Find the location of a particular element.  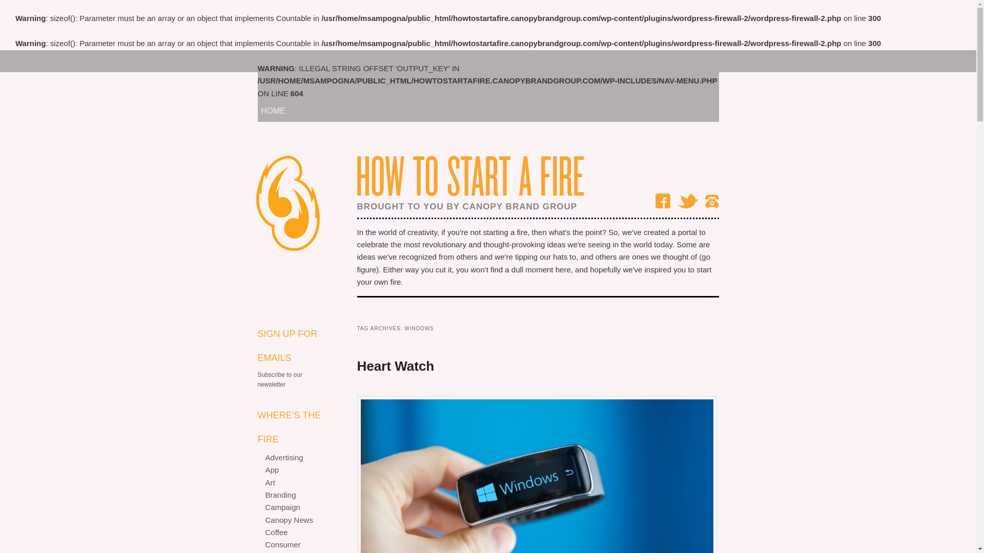

SKIP TO PRIMARY CONTENT is located at coordinates (319, 61).